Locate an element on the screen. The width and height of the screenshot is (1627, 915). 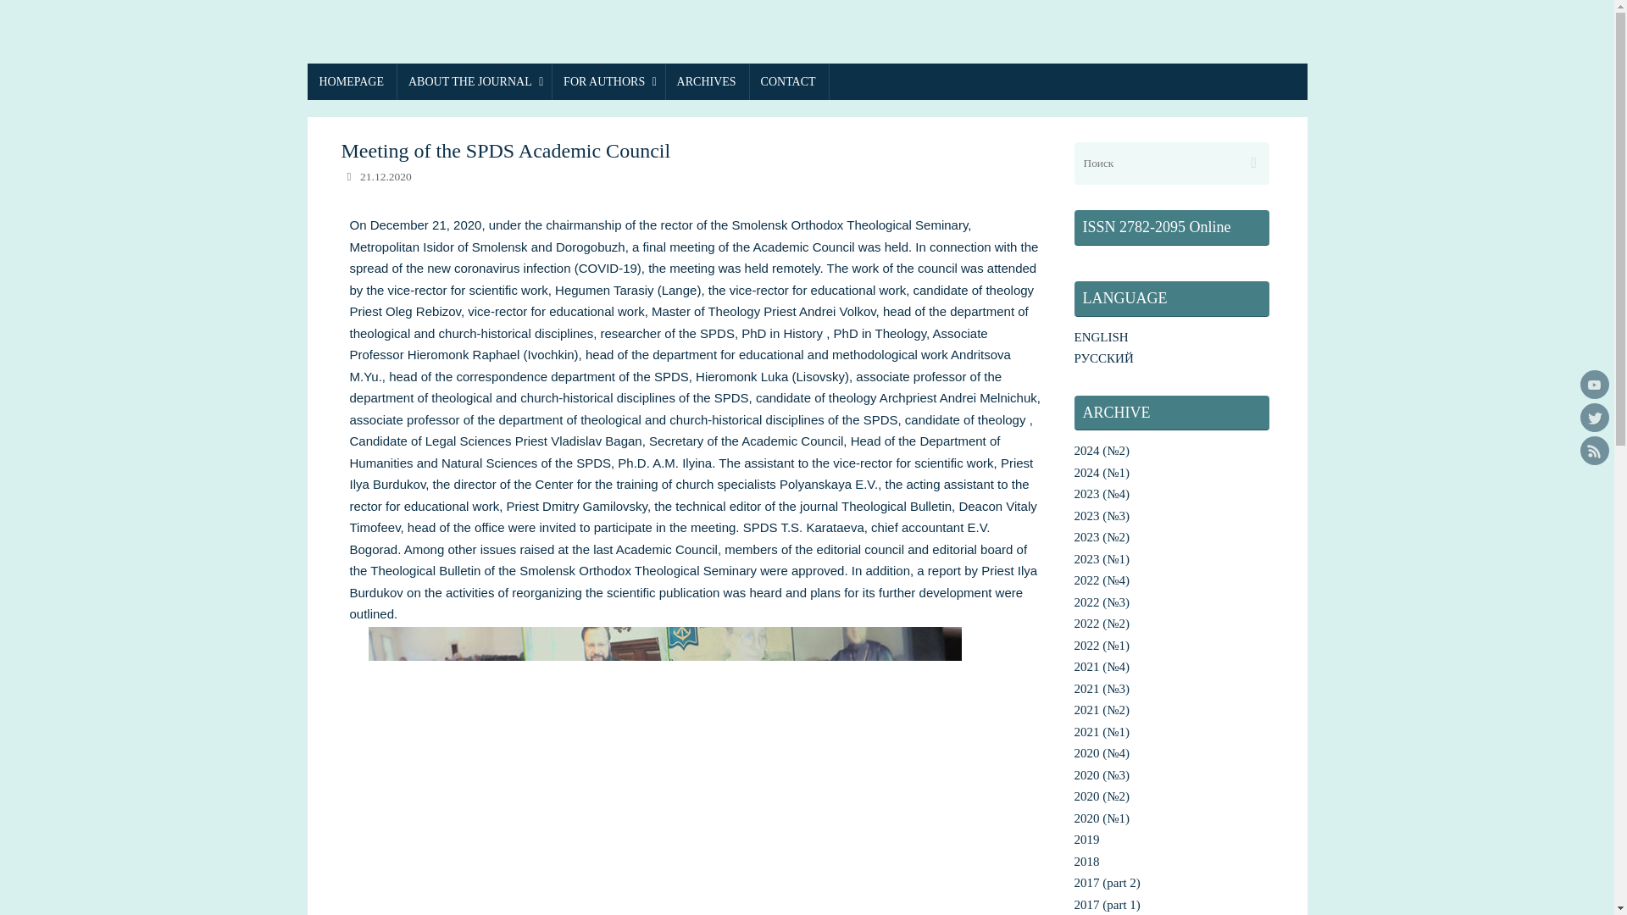
FOR AUTHORS is located at coordinates (607, 81).